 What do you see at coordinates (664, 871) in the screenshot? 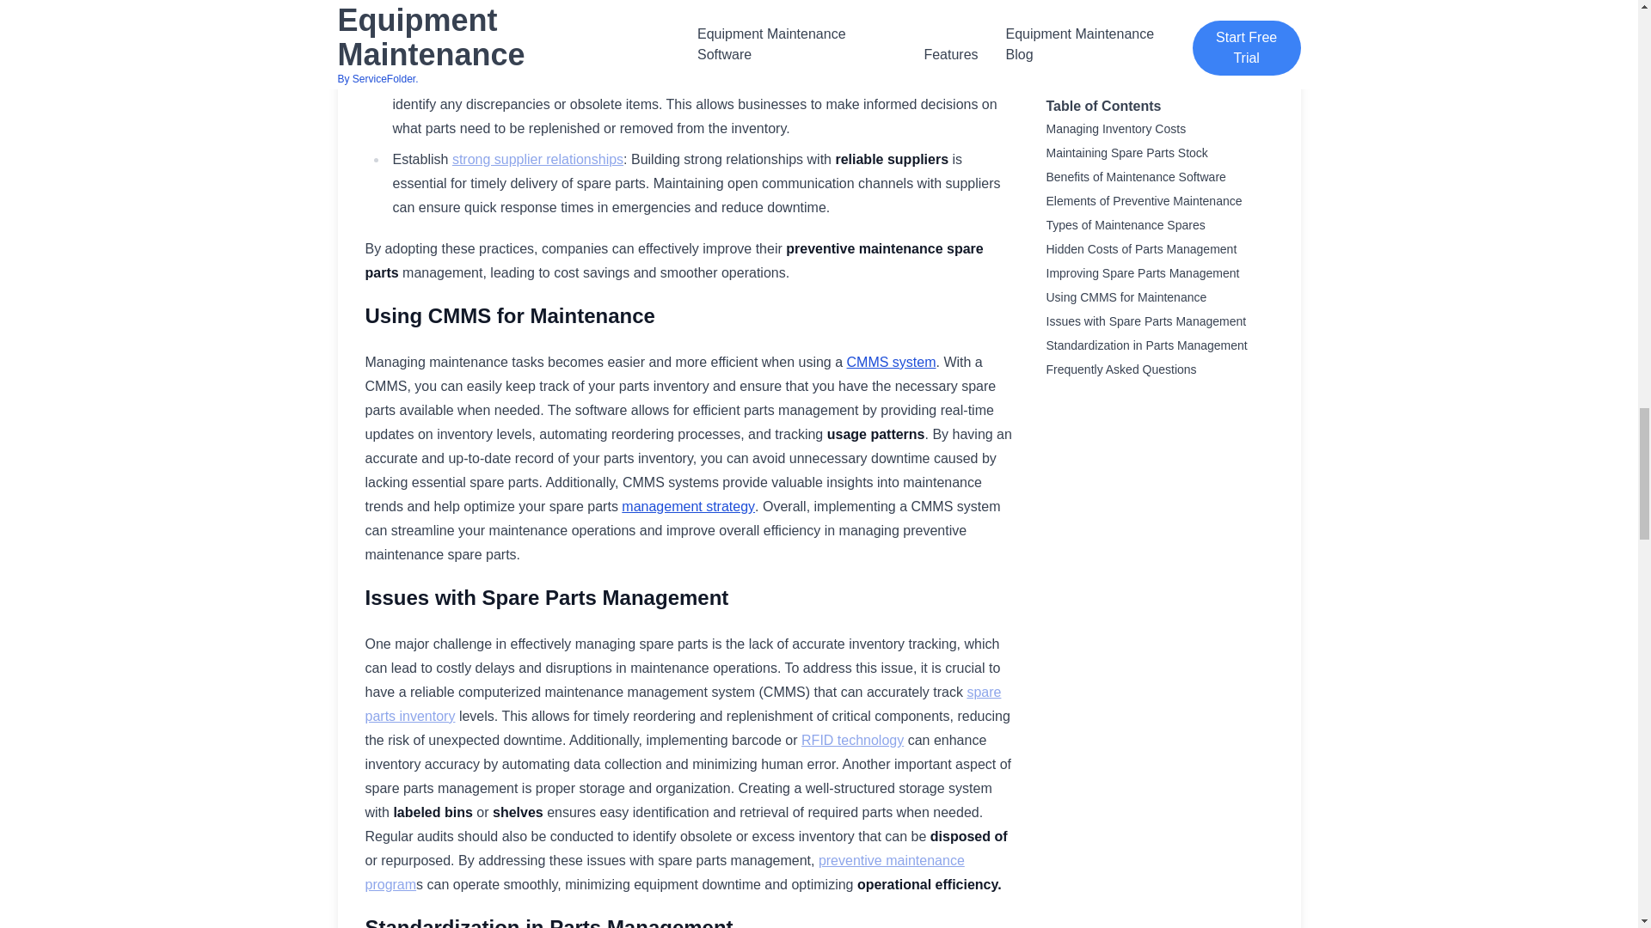
I see `preventive maintenance program` at bounding box center [664, 871].